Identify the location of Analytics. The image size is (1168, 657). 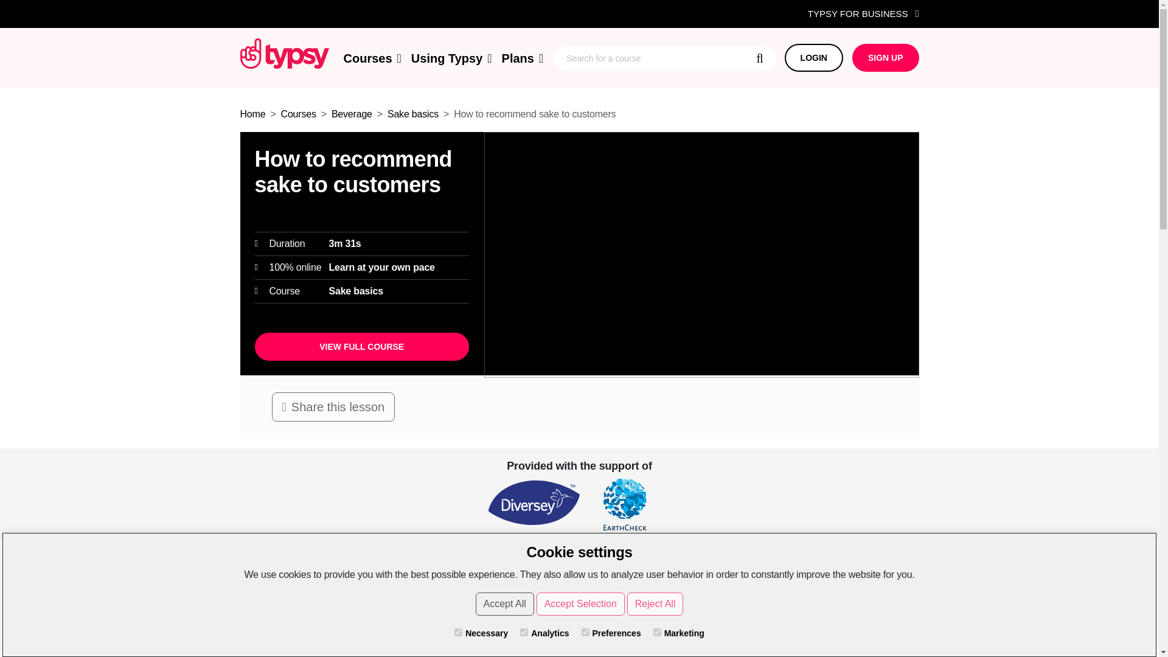
(523, 632).